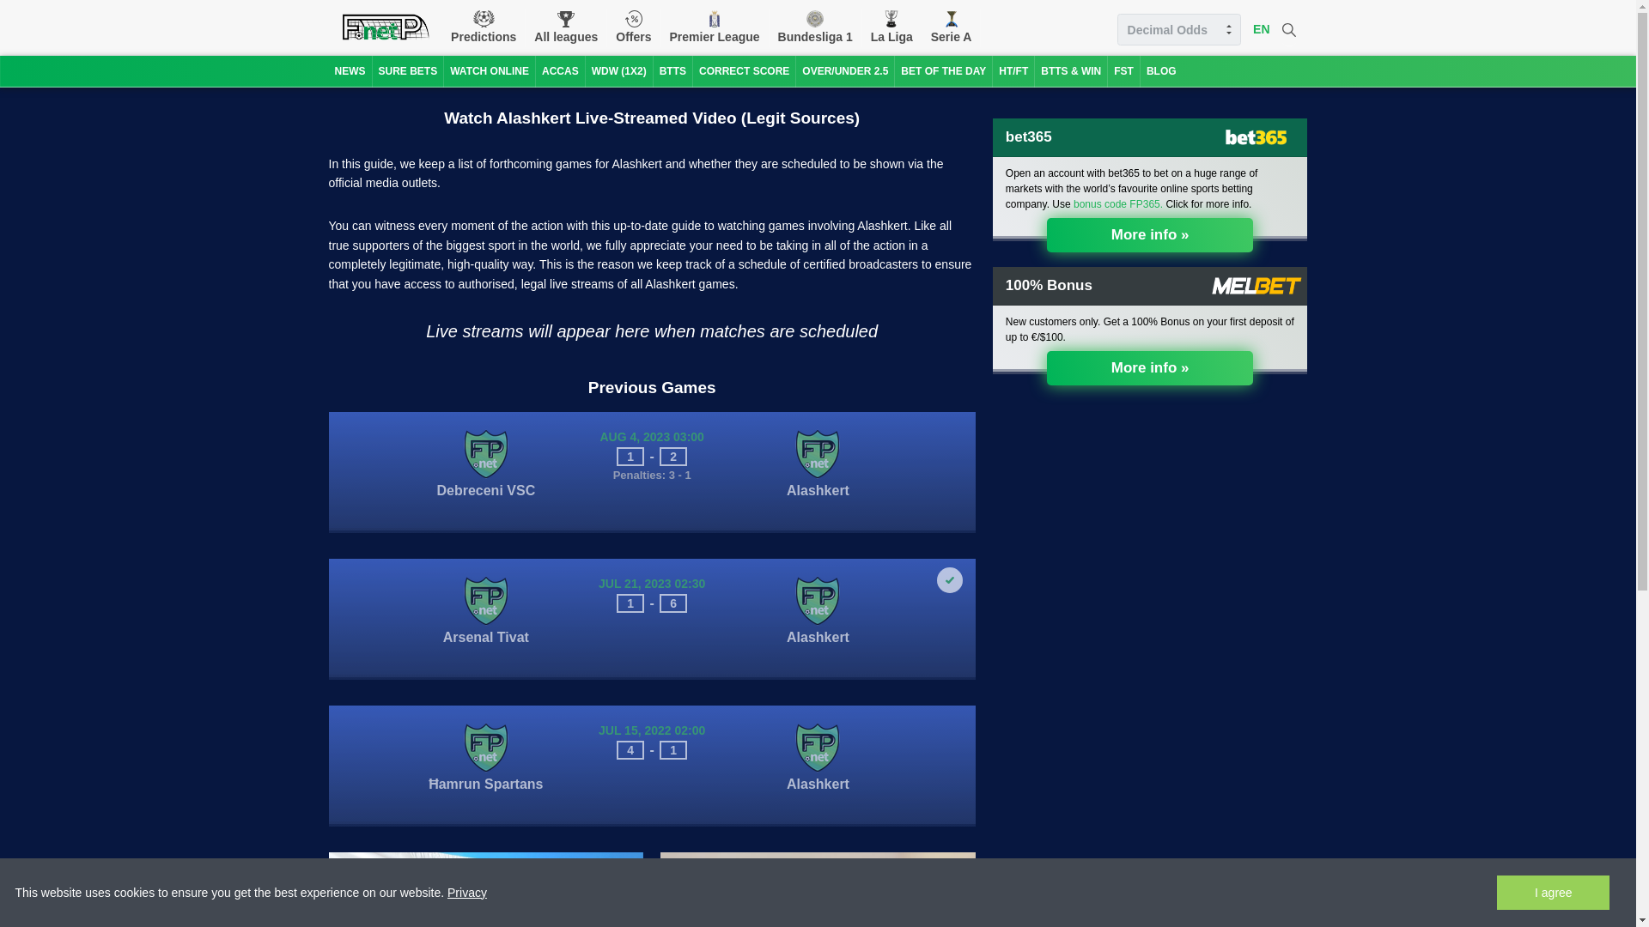  What do you see at coordinates (485, 508) in the screenshot?
I see `Debreceni VSC` at bounding box center [485, 508].